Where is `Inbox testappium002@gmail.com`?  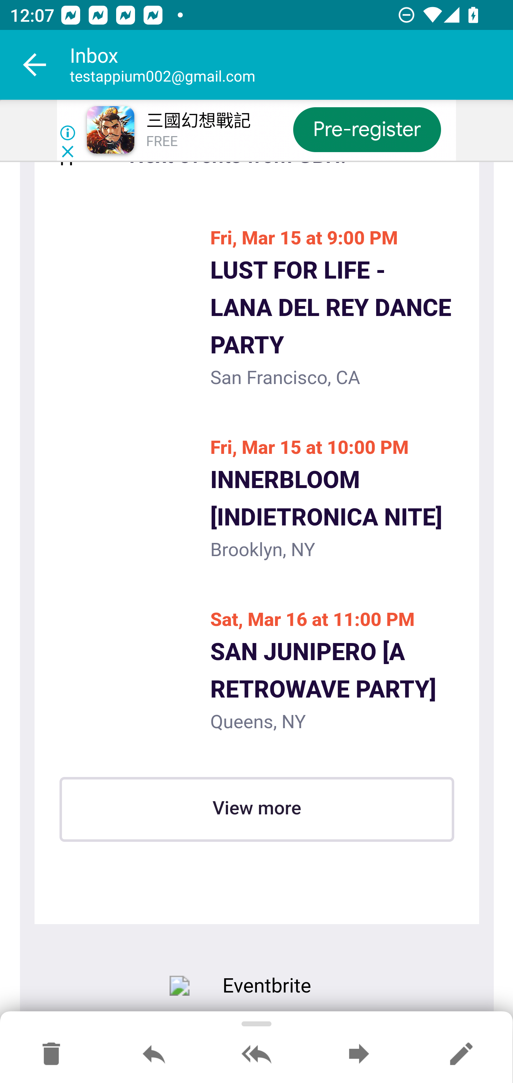 Inbox testappium002@gmail.com is located at coordinates (291, 65).